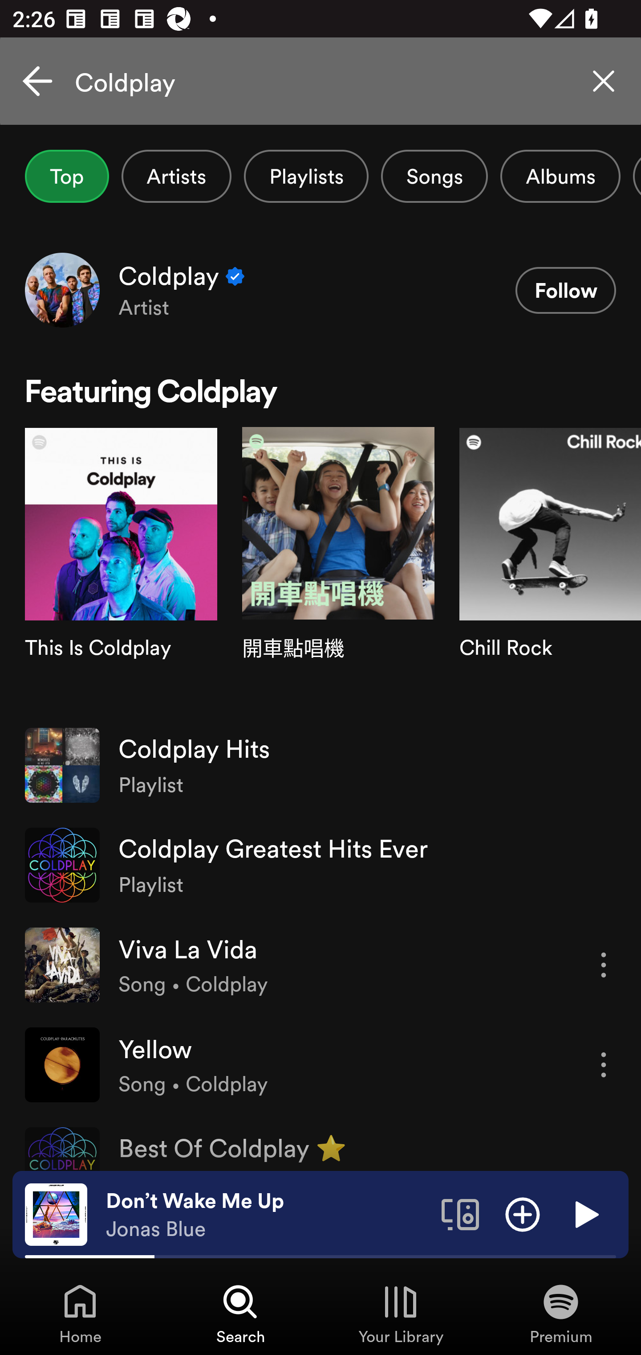  Describe the element at coordinates (320, 1143) in the screenshot. I see `Best Of Coldplay ⭐ Playlist` at that location.